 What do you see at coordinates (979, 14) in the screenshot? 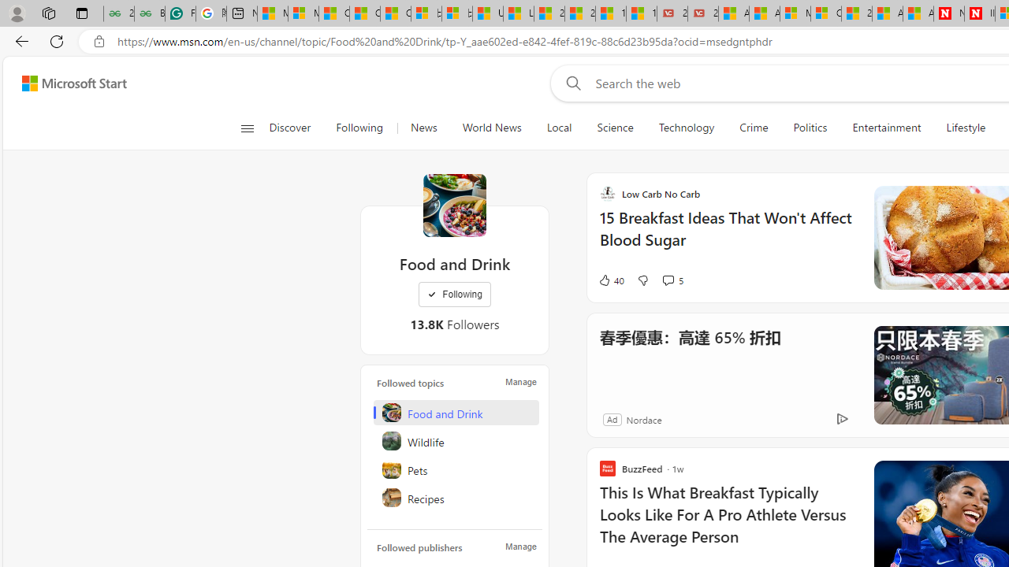
I see `Illness news & latest pictures from Newsweek.com` at bounding box center [979, 14].